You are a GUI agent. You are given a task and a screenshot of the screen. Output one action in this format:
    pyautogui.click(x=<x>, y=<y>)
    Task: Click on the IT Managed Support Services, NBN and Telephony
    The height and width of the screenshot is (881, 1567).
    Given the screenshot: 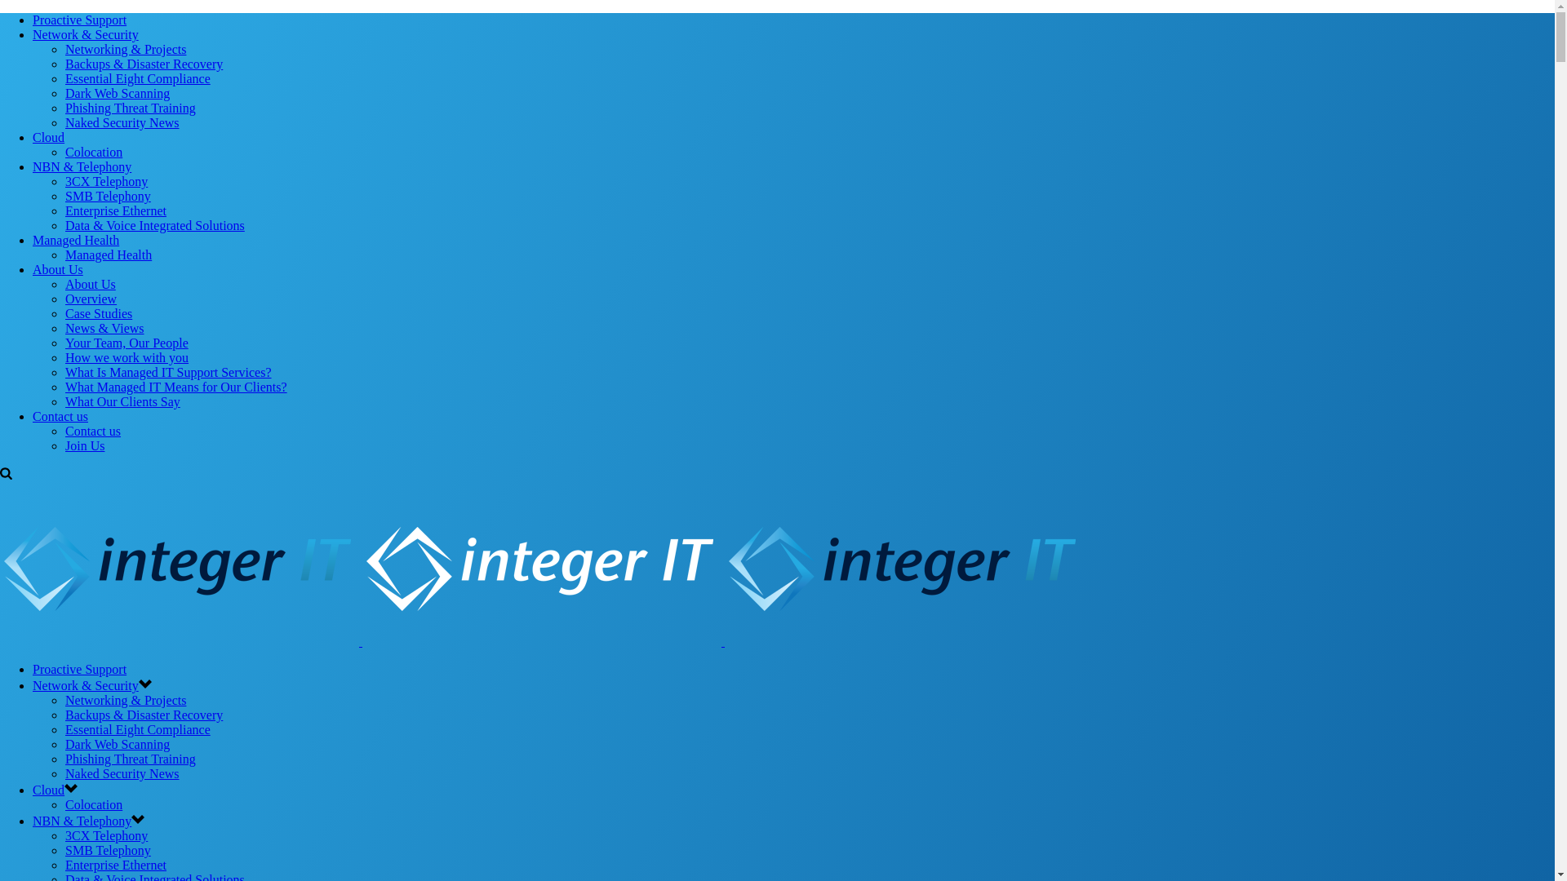 What is the action you would take?
    pyautogui.click(x=180, y=564)
    